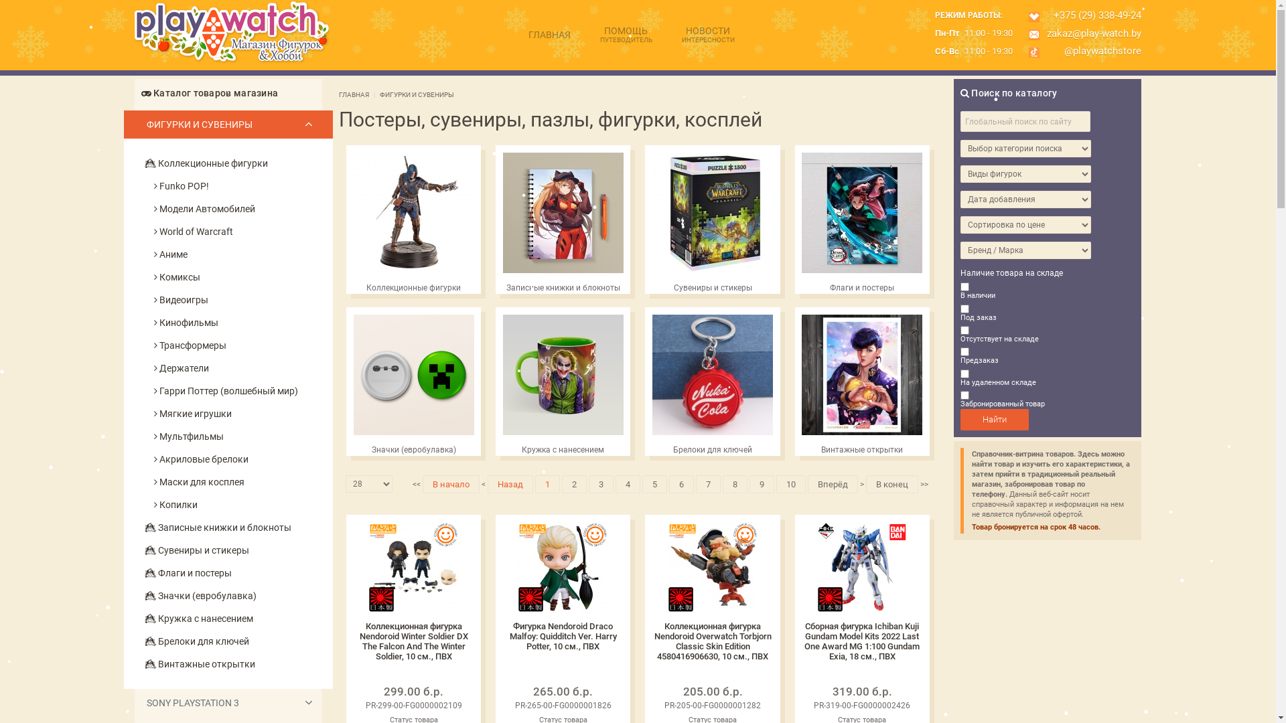 Image resolution: width=1286 pixels, height=723 pixels. What do you see at coordinates (554, 558) in the screenshot?
I see `NENDOROID Series` at bounding box center [554, 558].